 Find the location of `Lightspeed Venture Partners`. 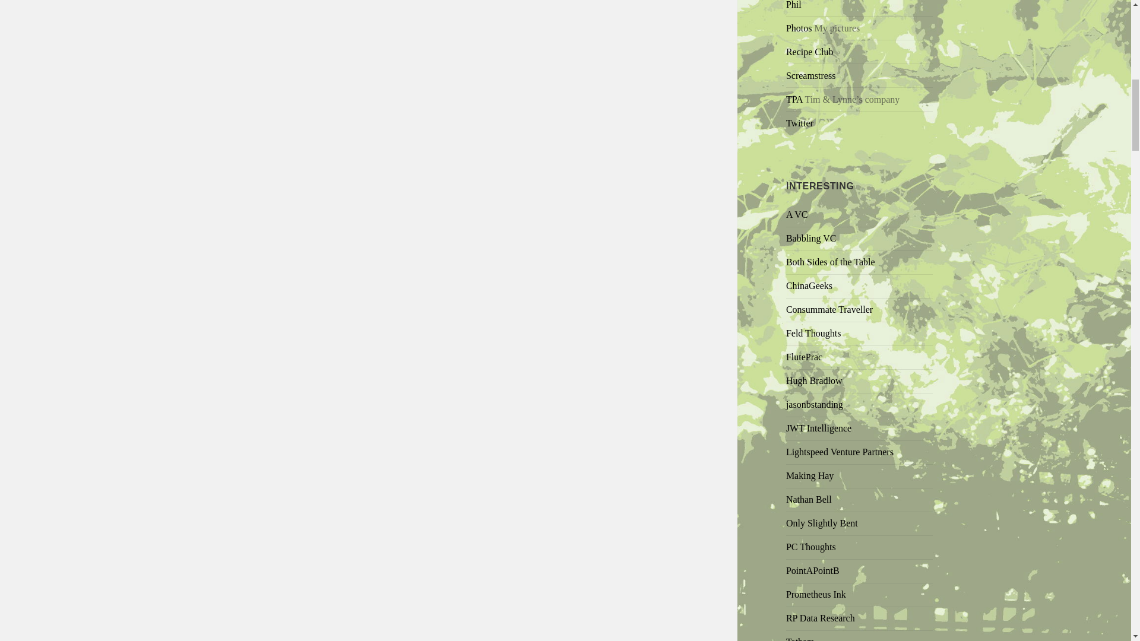

Lightspeed Venture Partners is located at coordinates (840, 452).